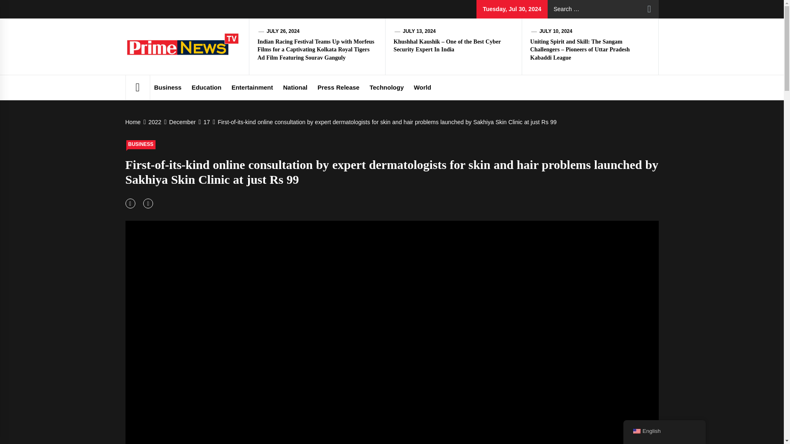 The height and width of the screenshot is (444, 790). I want to click on BUSINESS, so click(140, 145).